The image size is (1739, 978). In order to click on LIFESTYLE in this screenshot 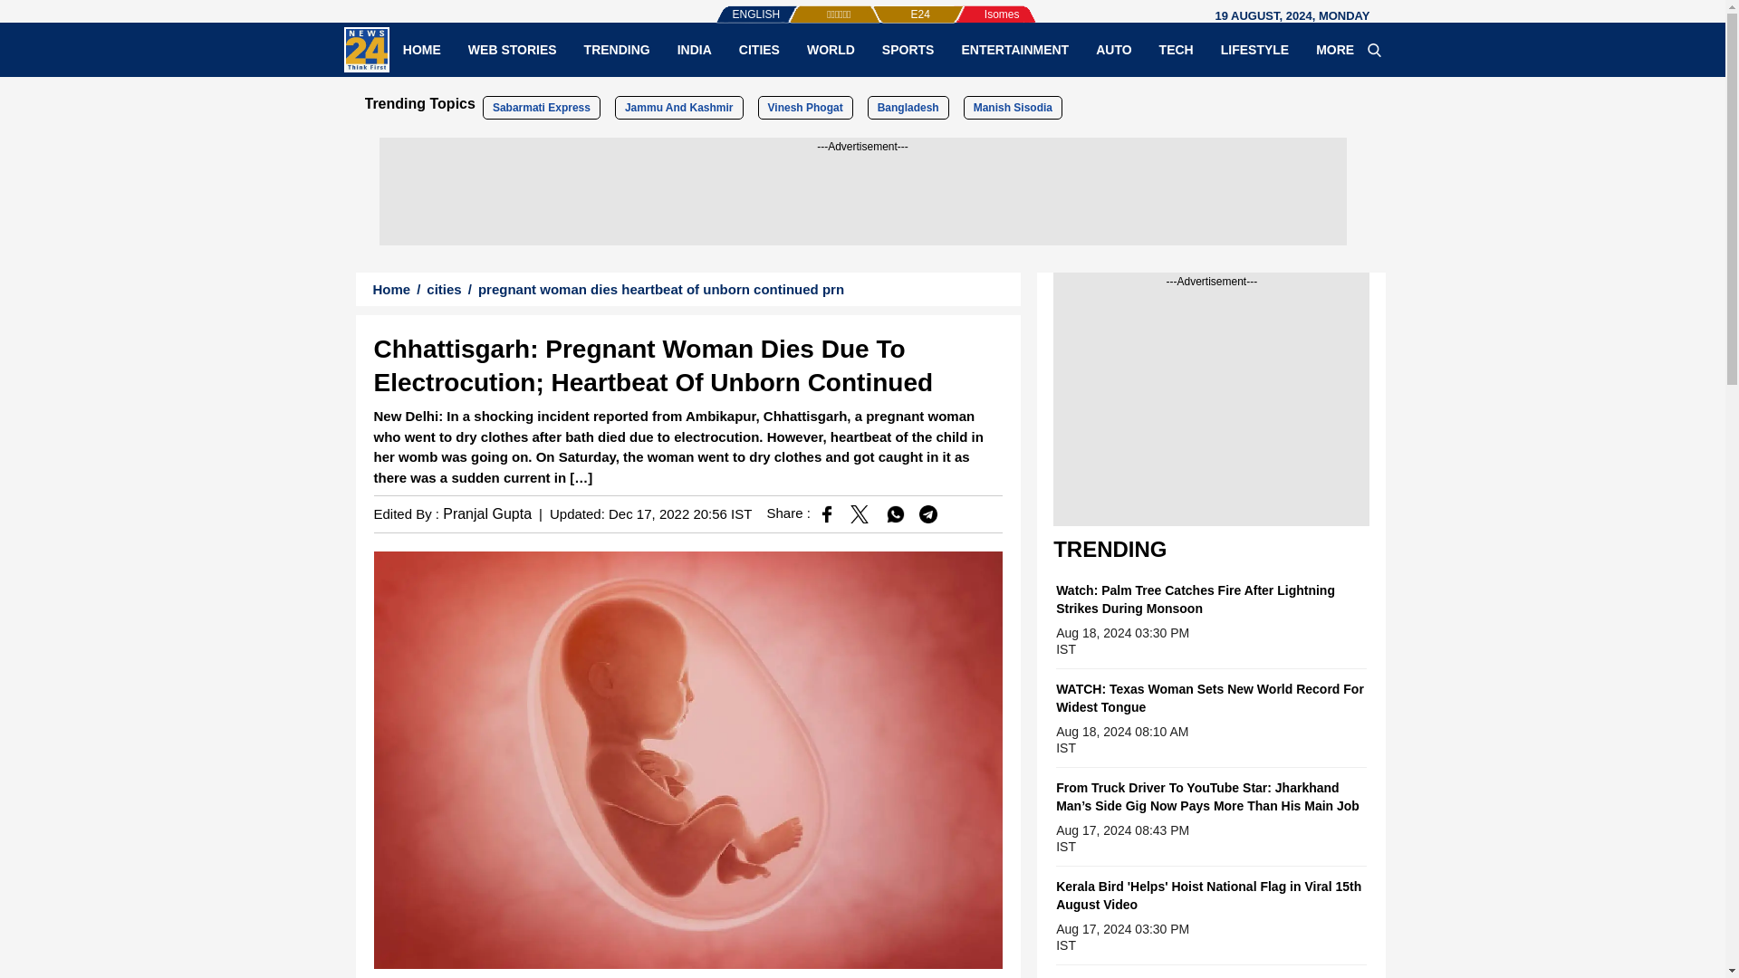, I will do `click(1254, 49)`.